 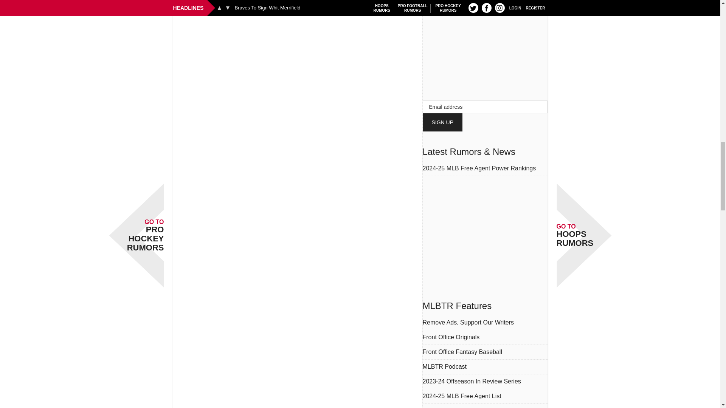 What do you see at coordinates (442, 122) in the screenshot?
I see `Sign Up` at bounding box center [442, 122].